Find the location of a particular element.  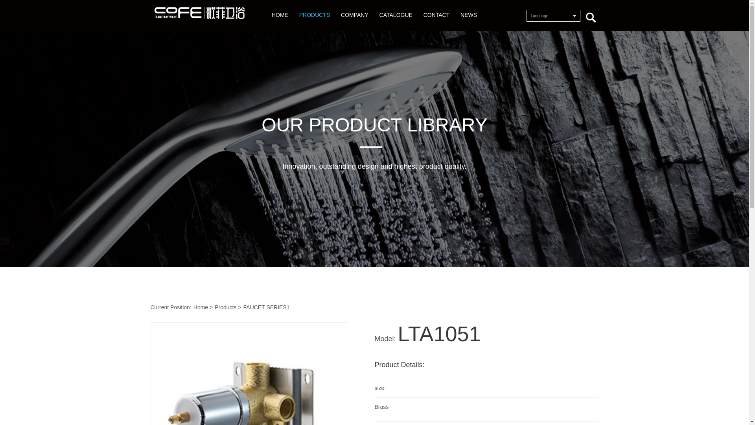

PRODUCTS is located at coordinates (315, 9).